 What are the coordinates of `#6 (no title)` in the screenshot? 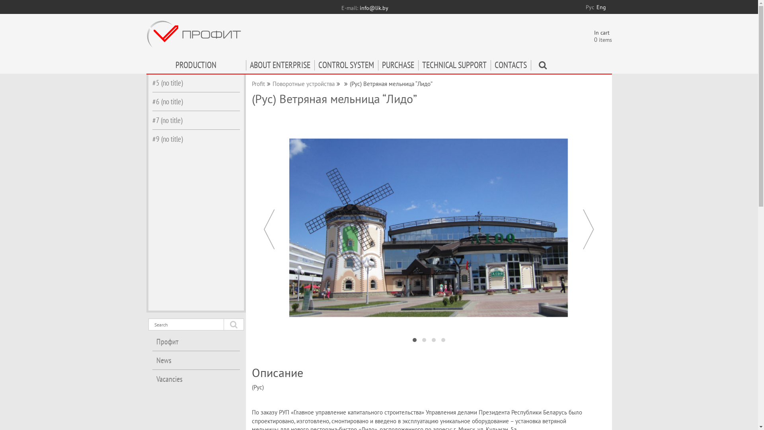 It's located at (196, 102).